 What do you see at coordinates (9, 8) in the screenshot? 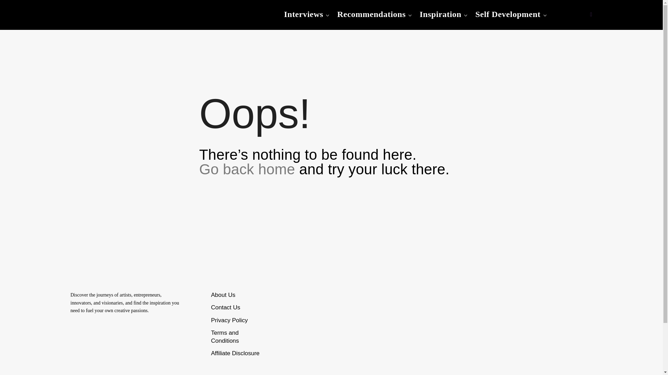
I see `Search` at bounding box center [9, 8].